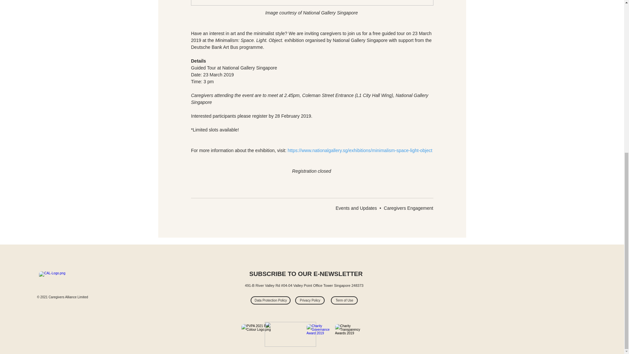 The height and width of the screenshot is (354, 629). Describe the element at coordinates (62, 282) in the screenshot. I see `Home` at that location.